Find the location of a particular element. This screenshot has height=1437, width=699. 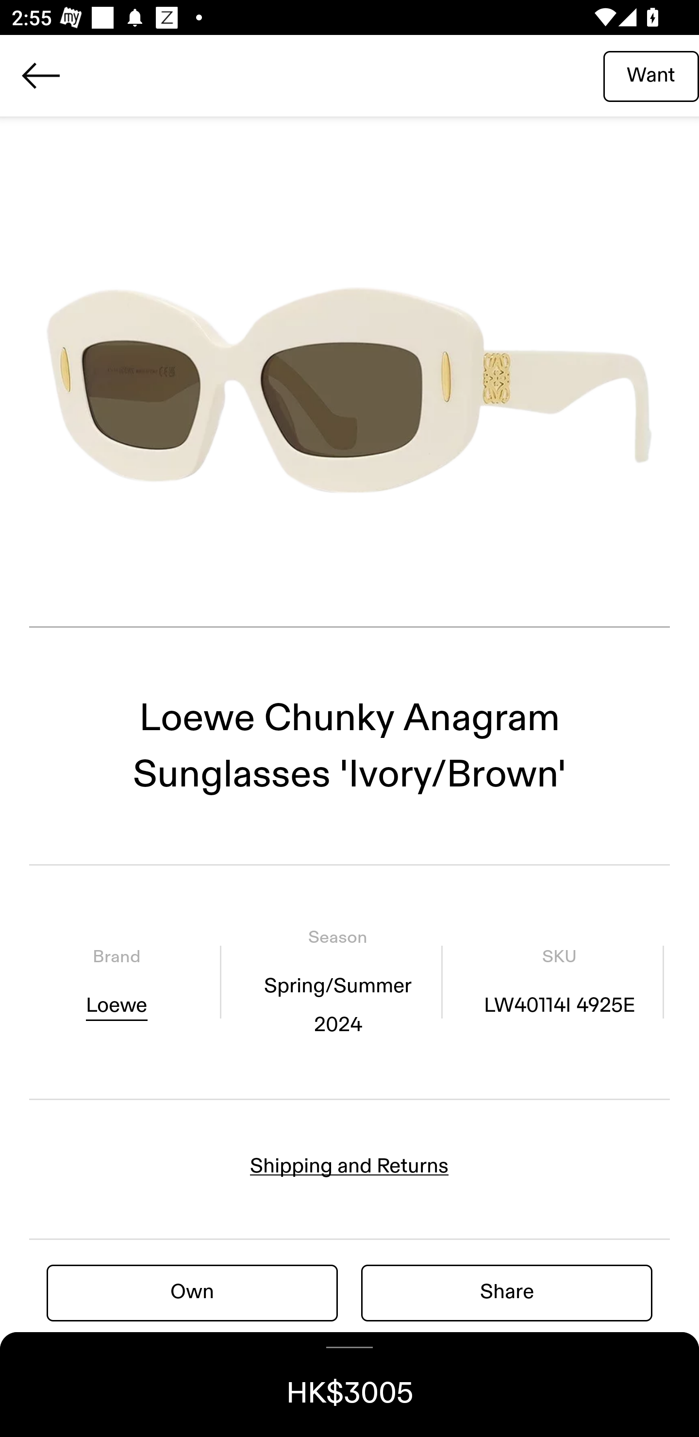

Shipping and Returns is located at coordinates (349, 1166).